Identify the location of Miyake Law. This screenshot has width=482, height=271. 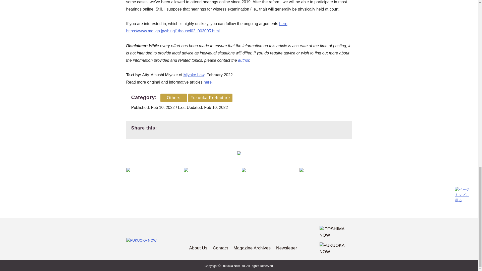
(194, 75).